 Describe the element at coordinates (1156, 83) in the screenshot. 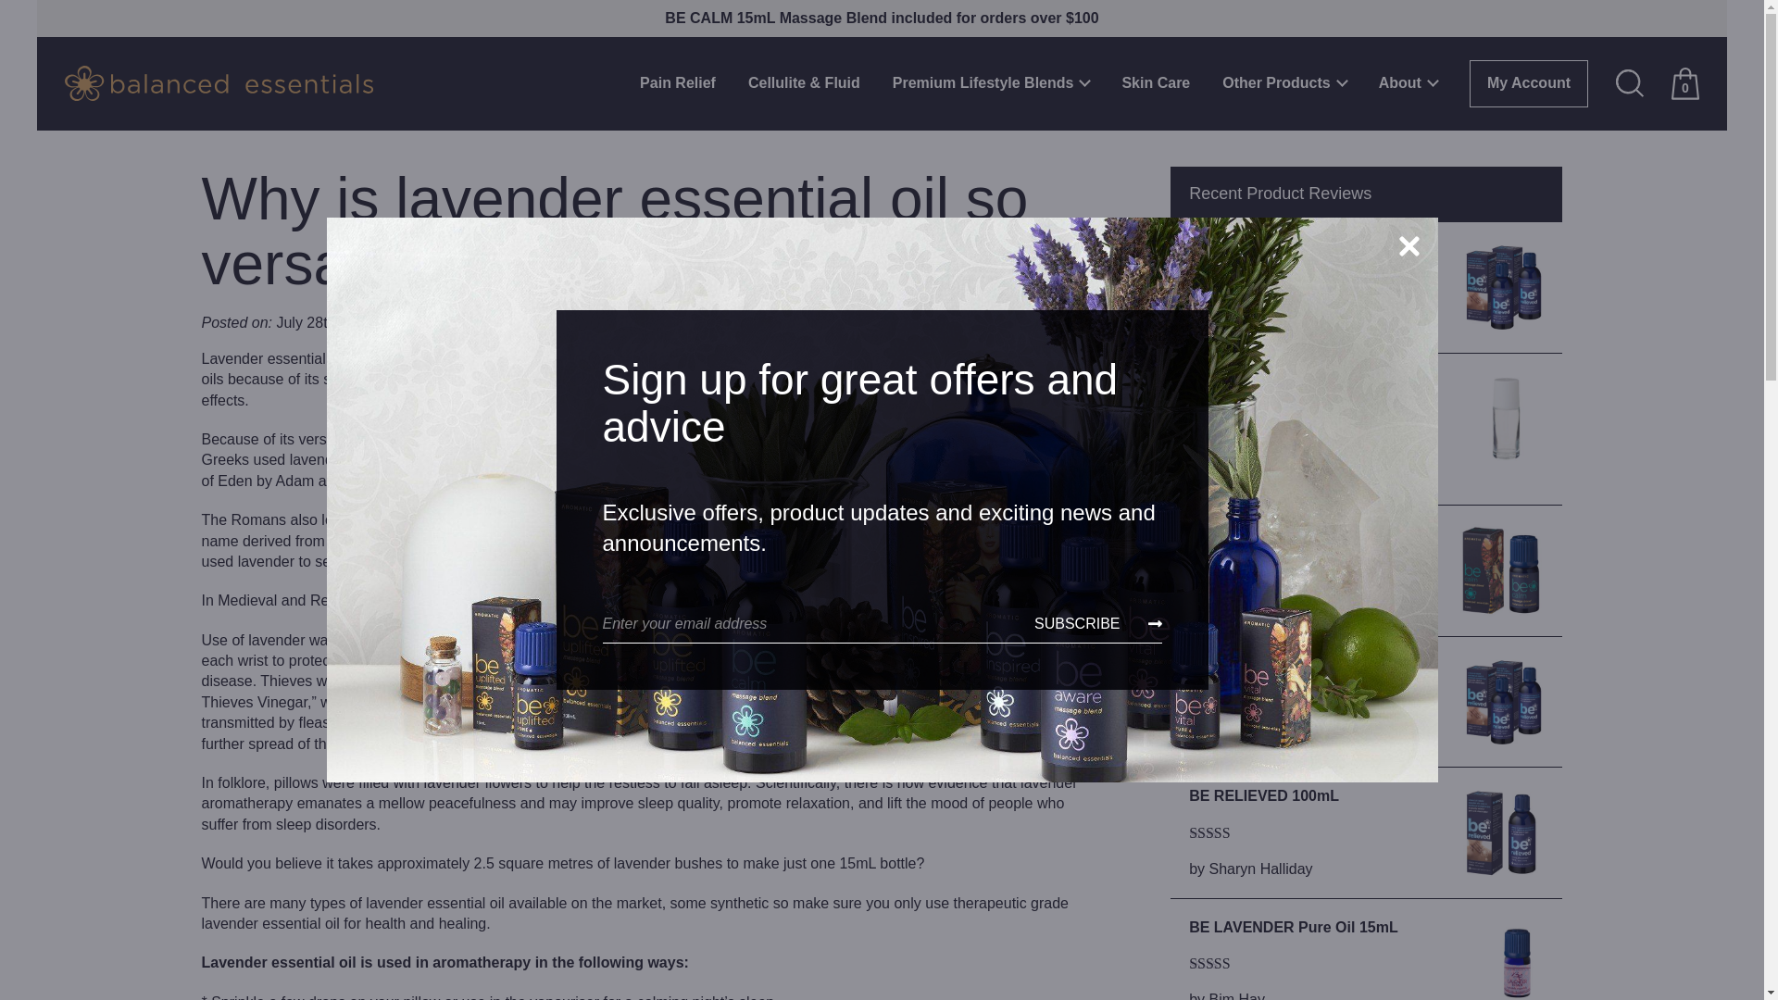

I see `Skin Care` at that location.